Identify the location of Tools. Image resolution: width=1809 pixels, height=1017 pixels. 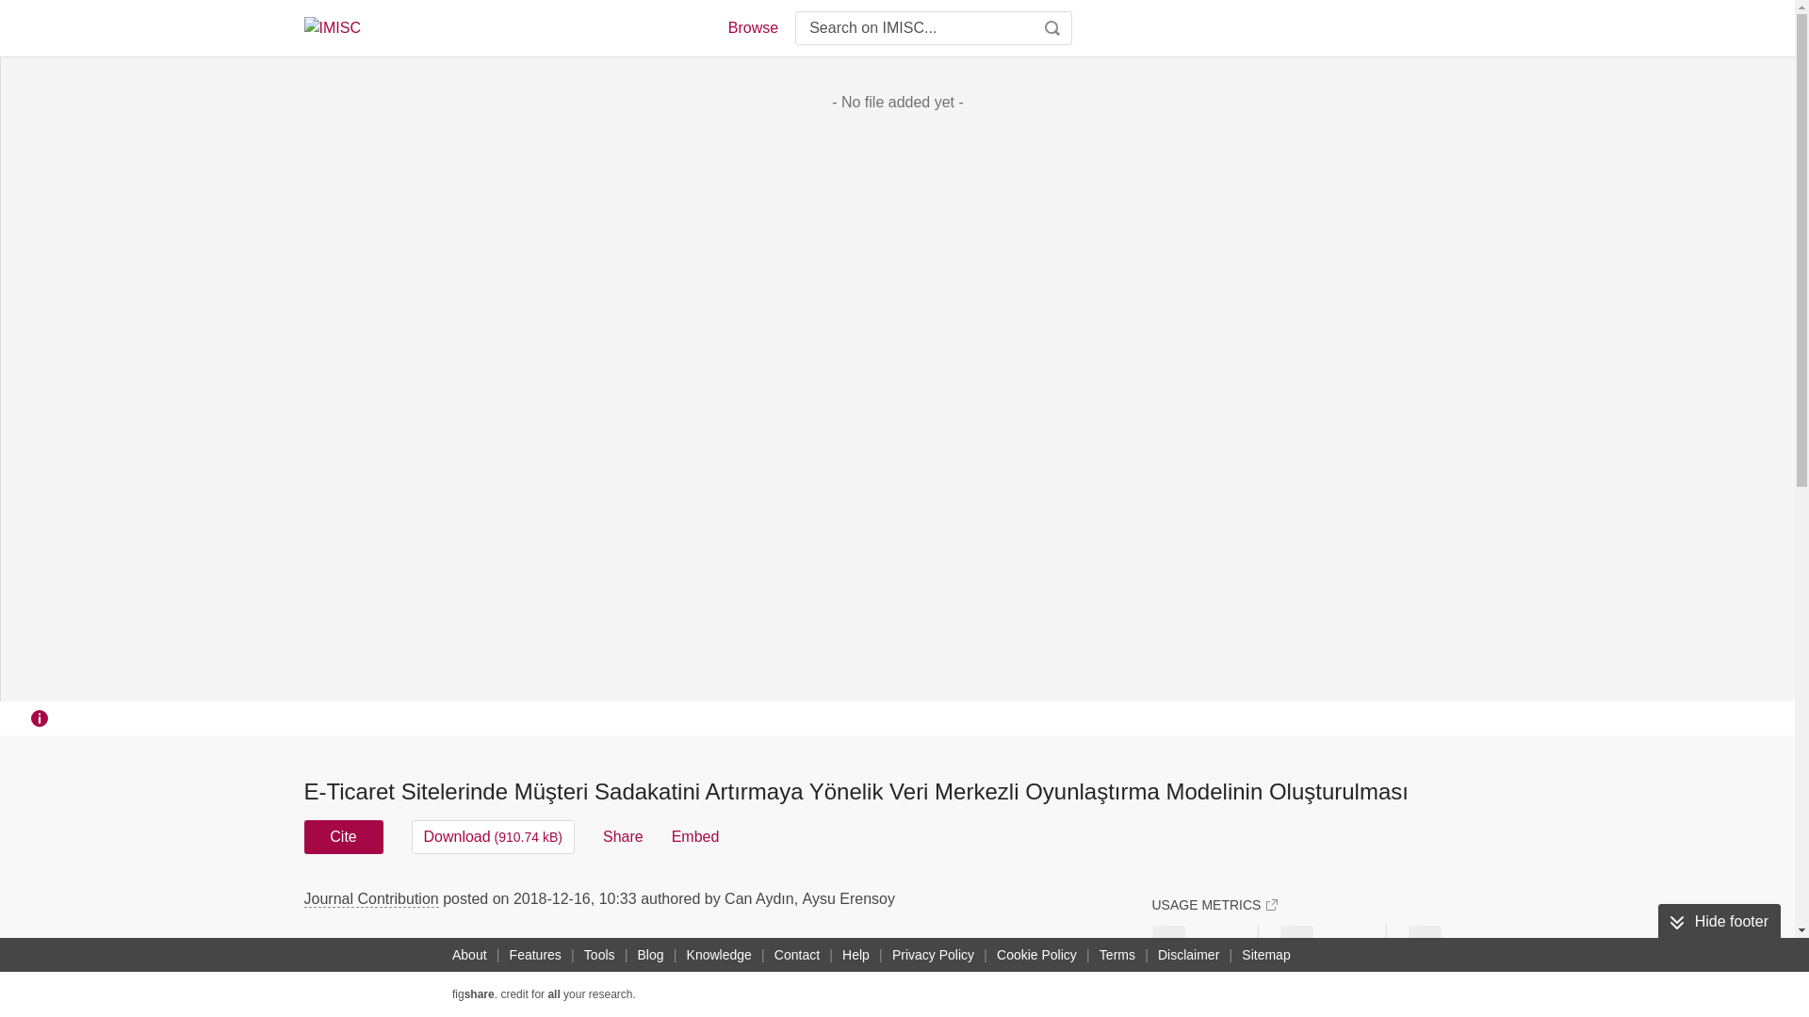
(599, 955).